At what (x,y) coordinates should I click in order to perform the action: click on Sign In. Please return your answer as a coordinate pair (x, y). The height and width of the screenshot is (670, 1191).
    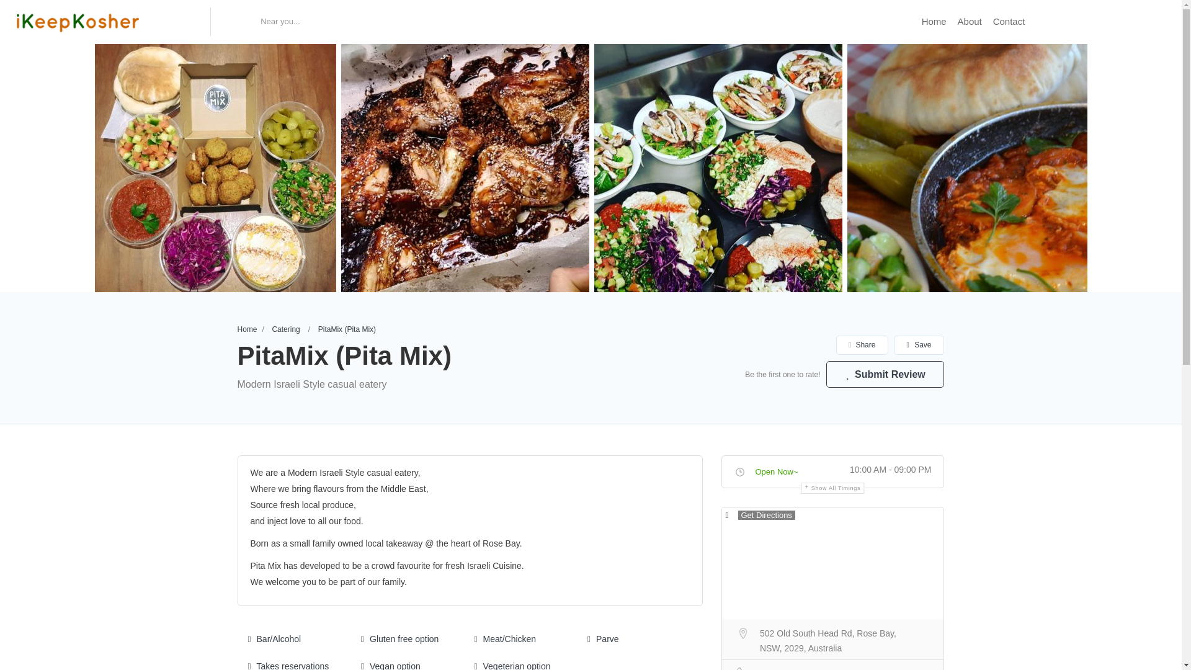
    Looking at the image, I should click on (1069, 22).